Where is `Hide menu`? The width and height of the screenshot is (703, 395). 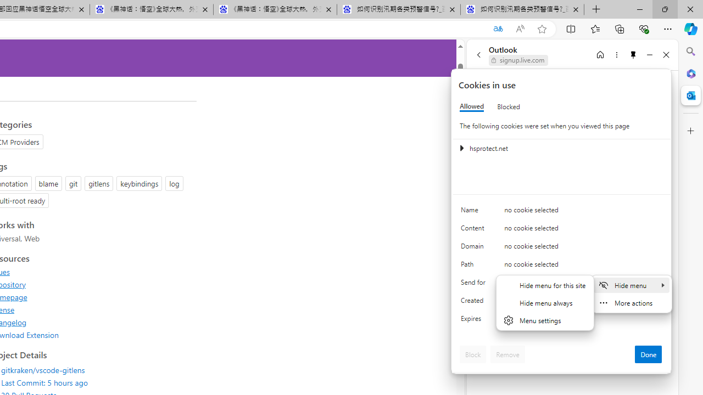
Hide menu is located at coordinates (545, 309).